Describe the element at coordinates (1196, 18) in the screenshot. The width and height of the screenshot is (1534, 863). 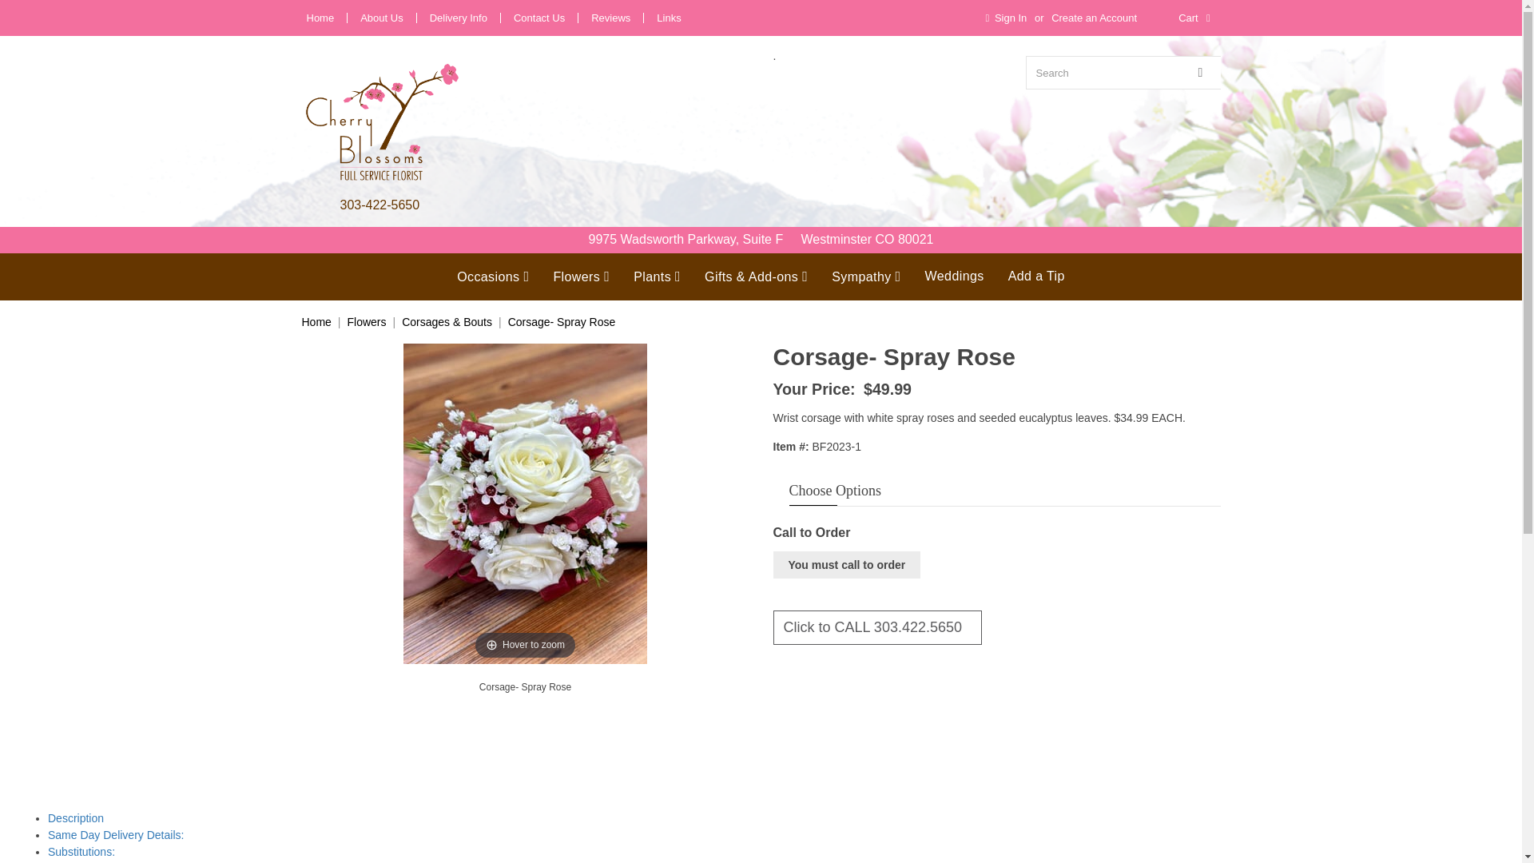
I see `Cart` at that location.